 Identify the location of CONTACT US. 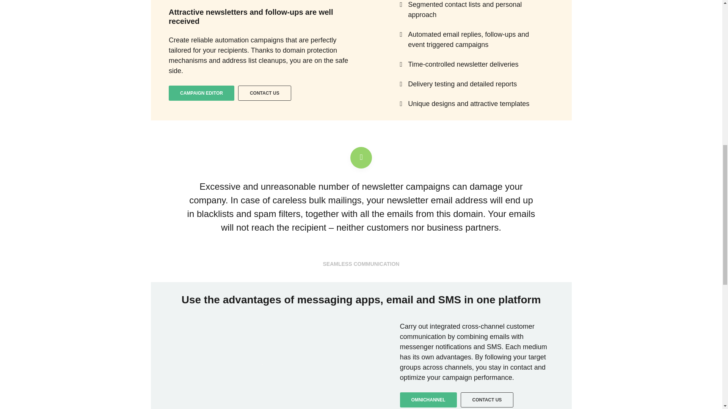
(487, 400).